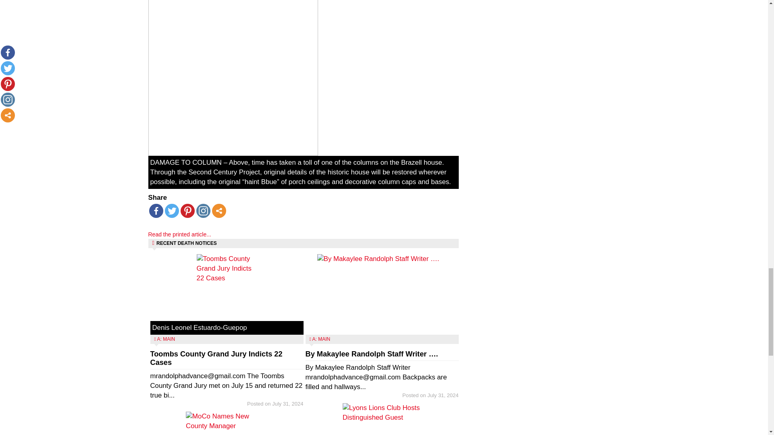  What do you see at coordinates (180, 234) in the screenshot?
I see `Read the printed article...` at bounding box center [180, 234].